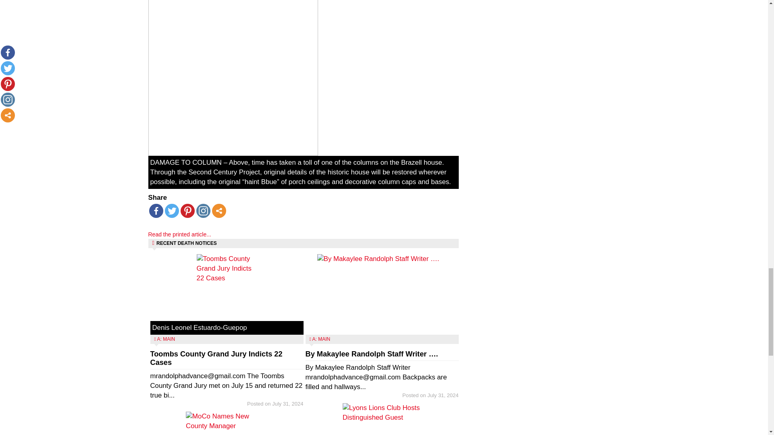  What do you see at coordinates (180, 234) in the screenshot?
I see `Read the printed article...` at bounding box center [180, 234].